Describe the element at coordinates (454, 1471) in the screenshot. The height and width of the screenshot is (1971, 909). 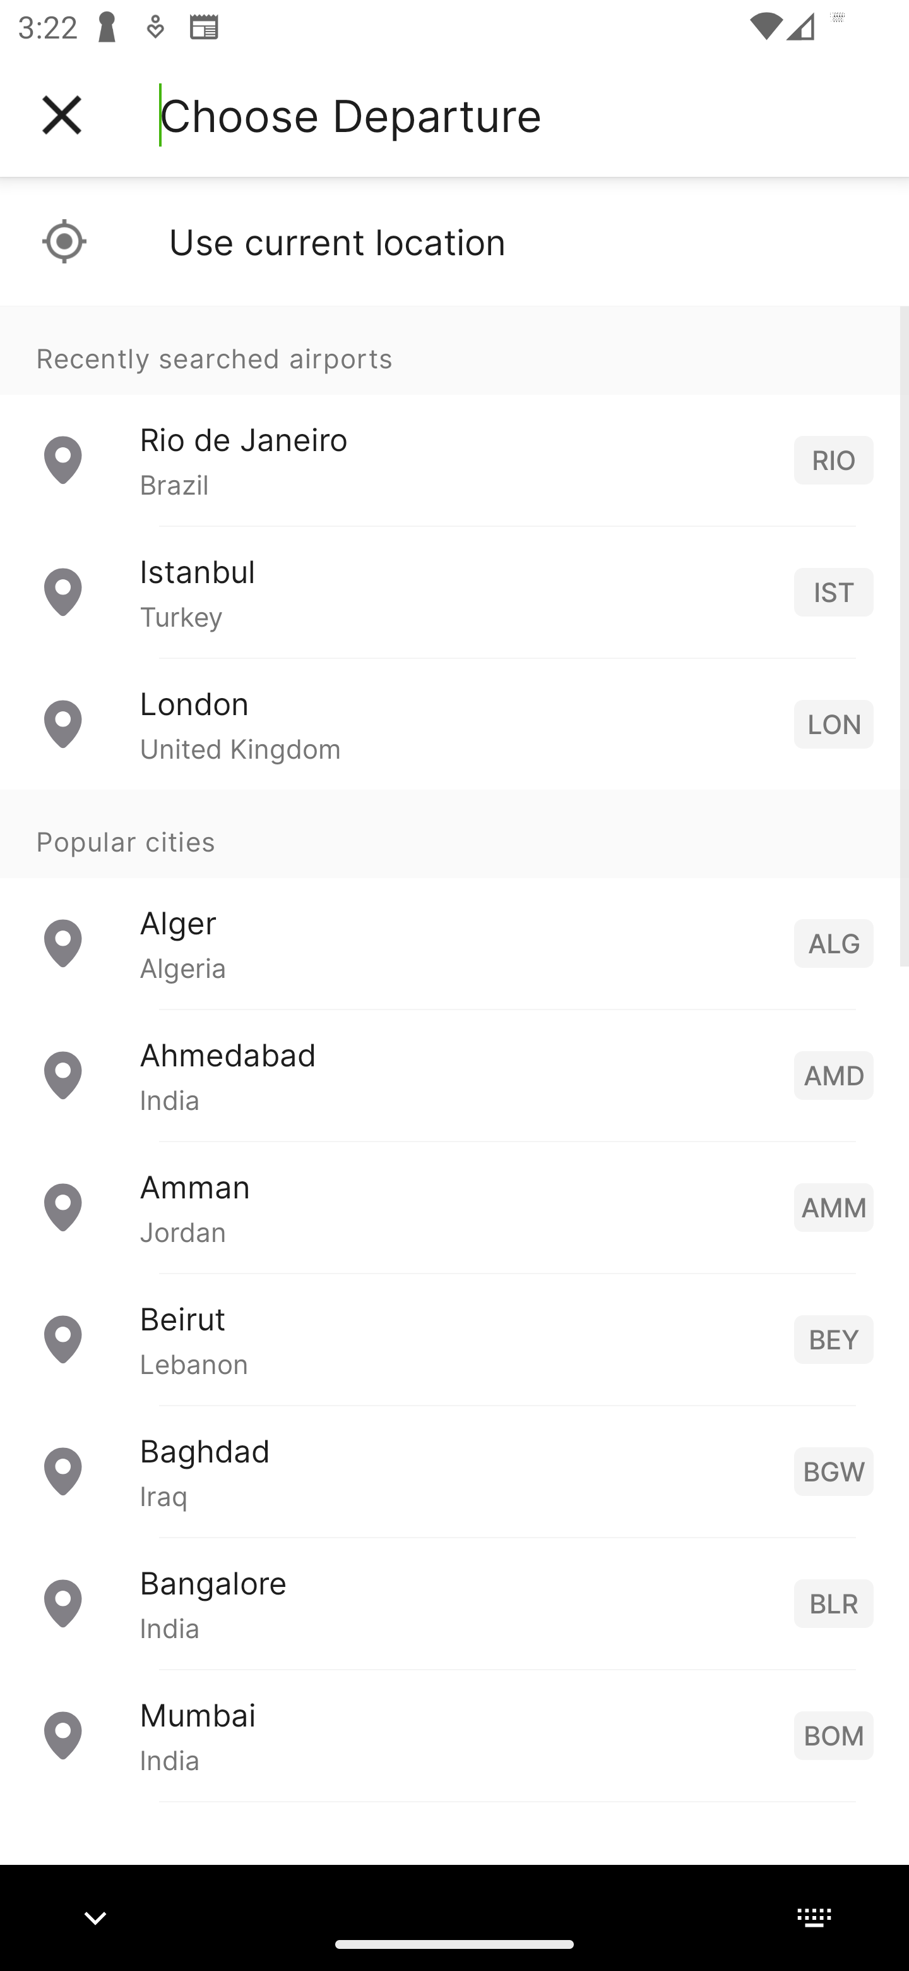
I see `Baghdad Iraq BGW` at that location.